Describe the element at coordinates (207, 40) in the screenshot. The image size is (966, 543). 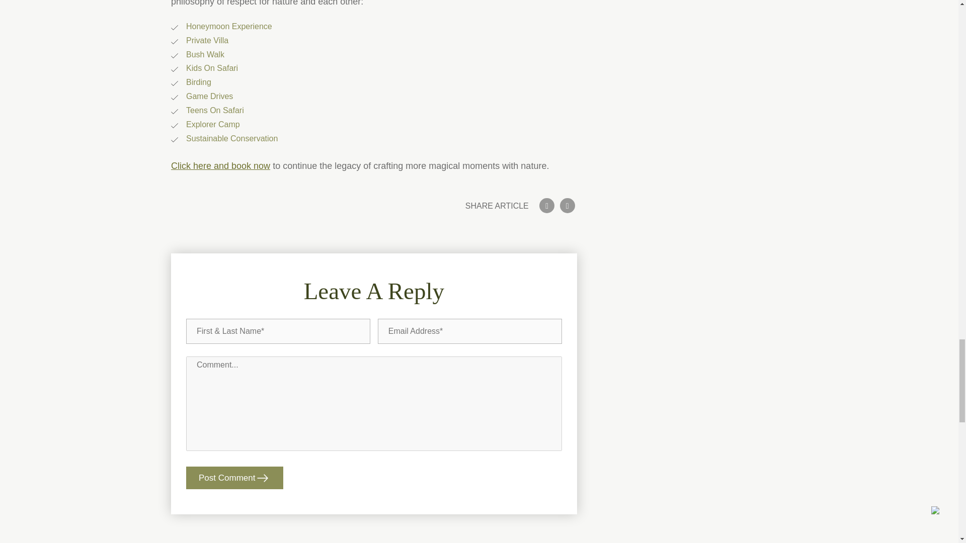
I see `Private Villa` at that location.